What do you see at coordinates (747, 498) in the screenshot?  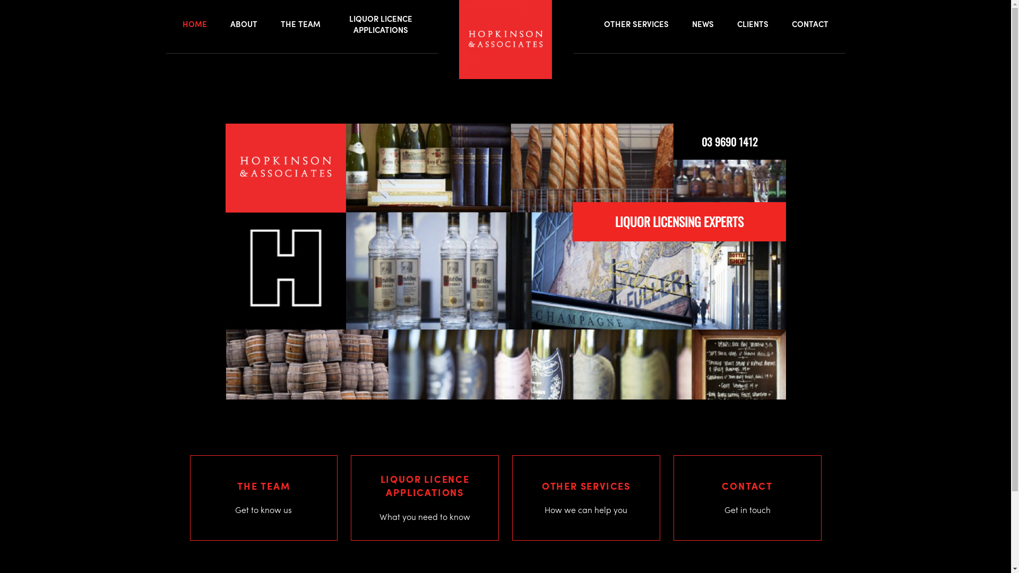 I see `CONTACT
Get in touch` at bounding box center [747, 498].